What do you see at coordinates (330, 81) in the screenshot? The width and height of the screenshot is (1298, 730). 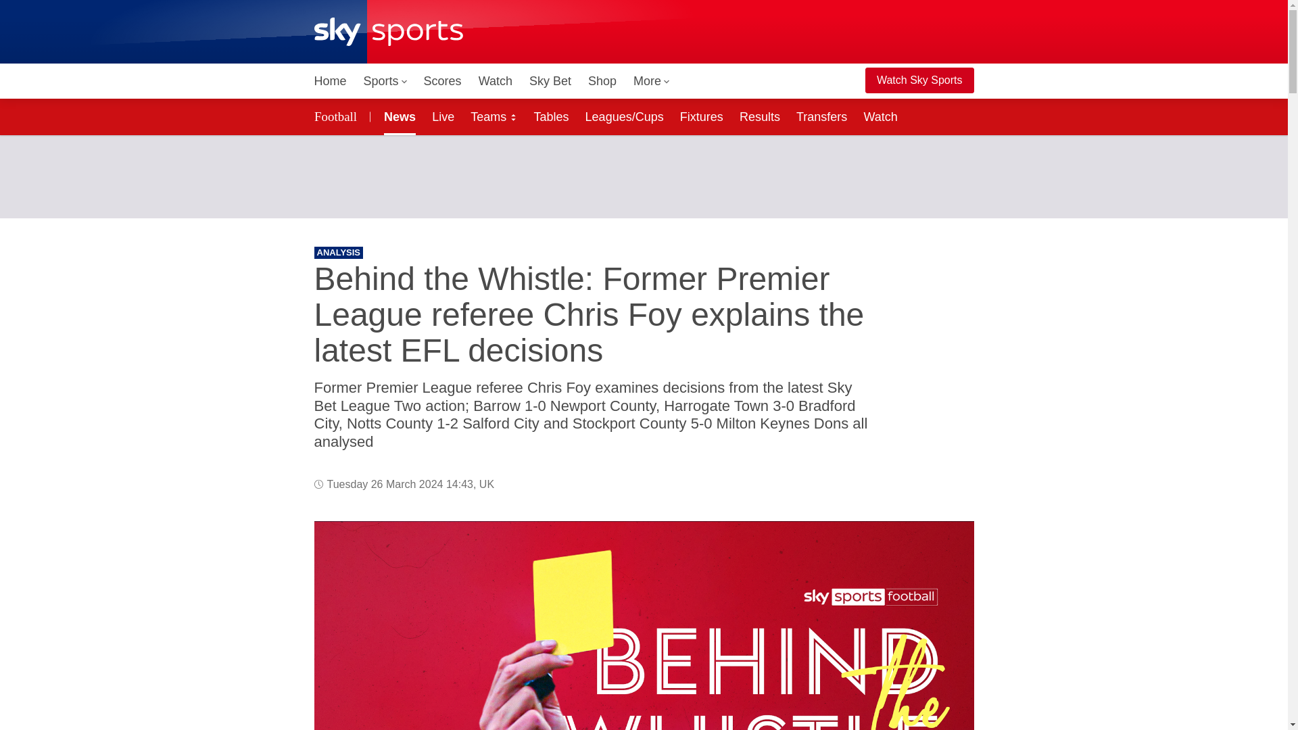 I see `Home` at bounding box center [330, 81].